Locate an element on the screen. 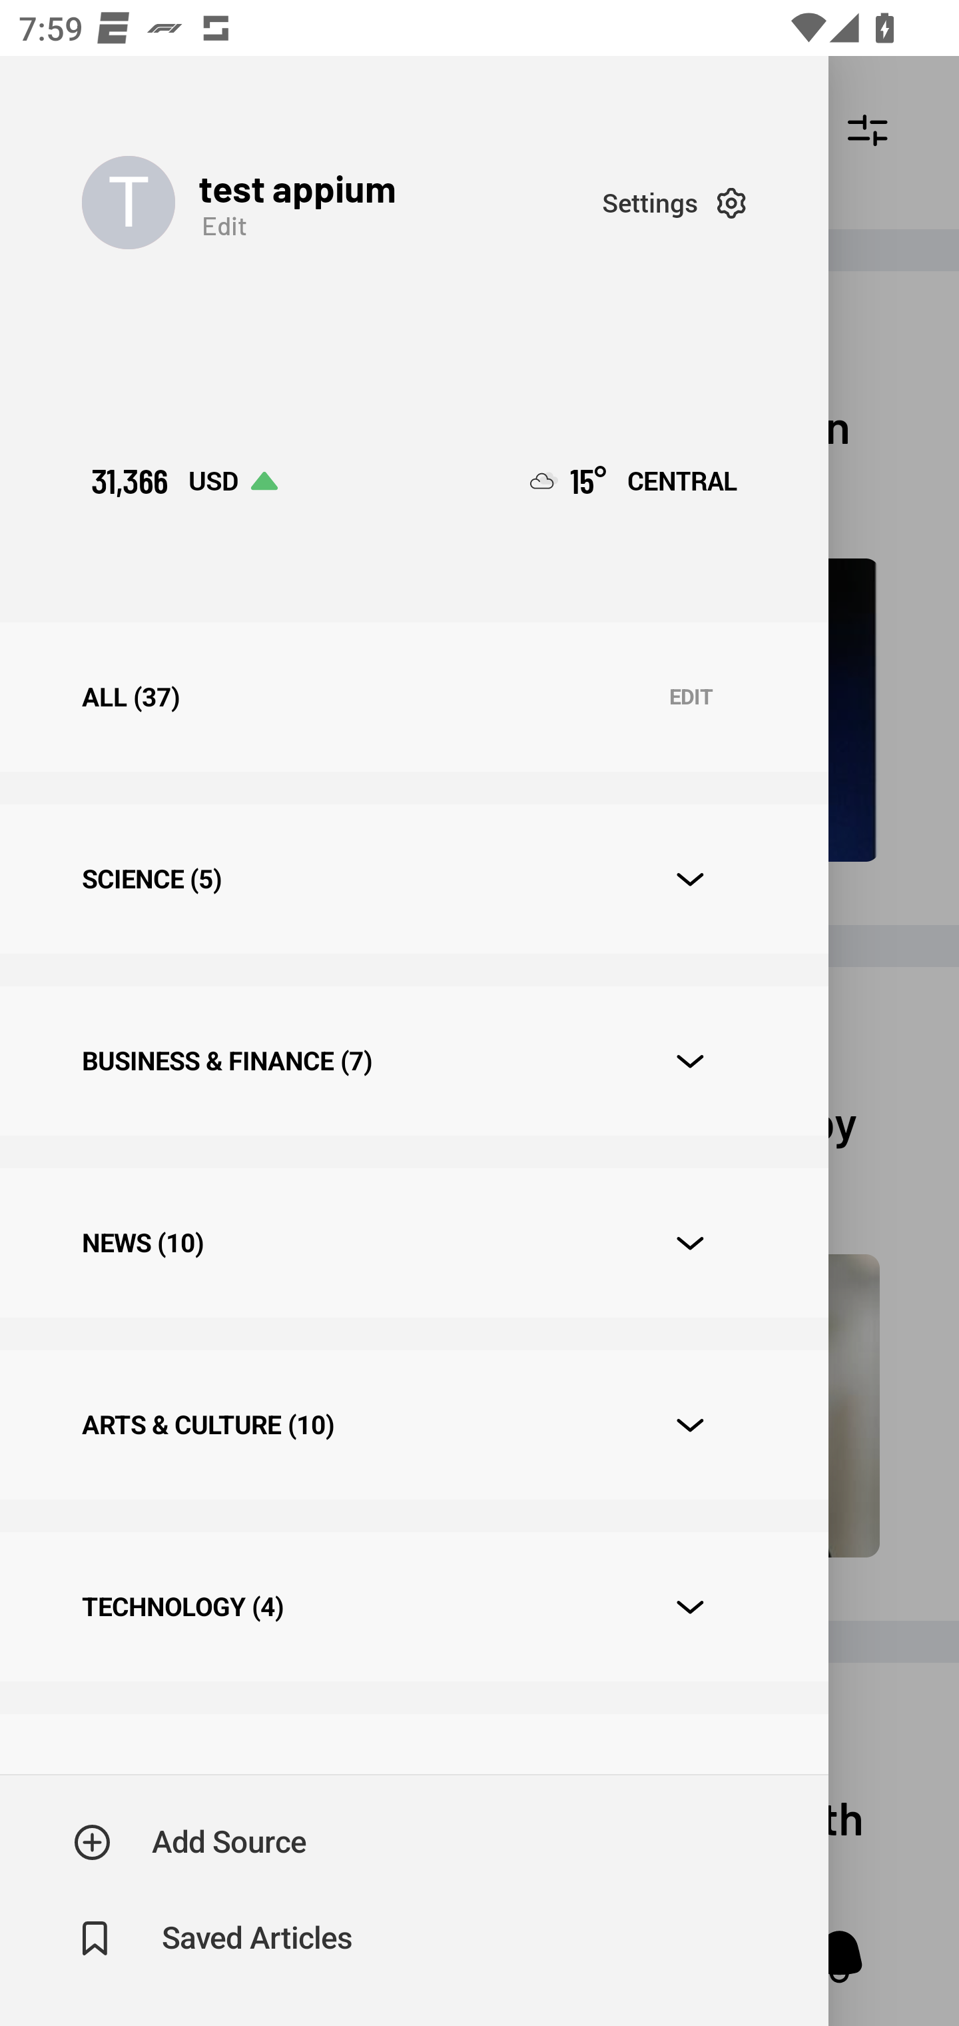 The width and height of the screenshot is (959, 2026). ARTS & CULTURE  (10) Expand Button is located at coordinates (414, 1424).